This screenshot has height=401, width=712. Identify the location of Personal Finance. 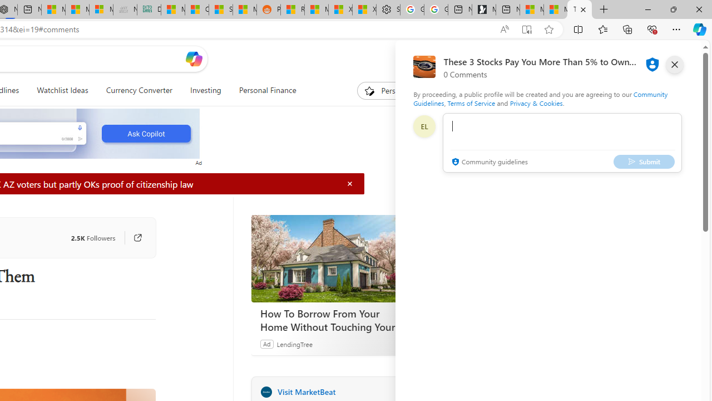
(263, 90).